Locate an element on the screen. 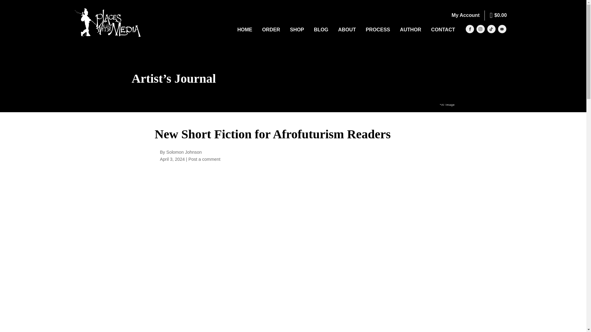  BLOG is located at coordinates (321, 30).